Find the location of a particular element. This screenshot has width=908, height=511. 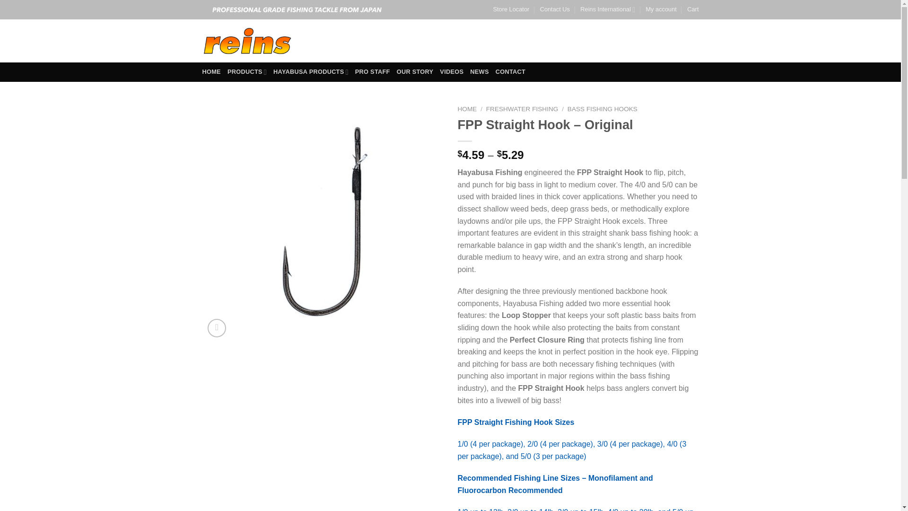

Reins Fishing is located at coordinates (247, 41).